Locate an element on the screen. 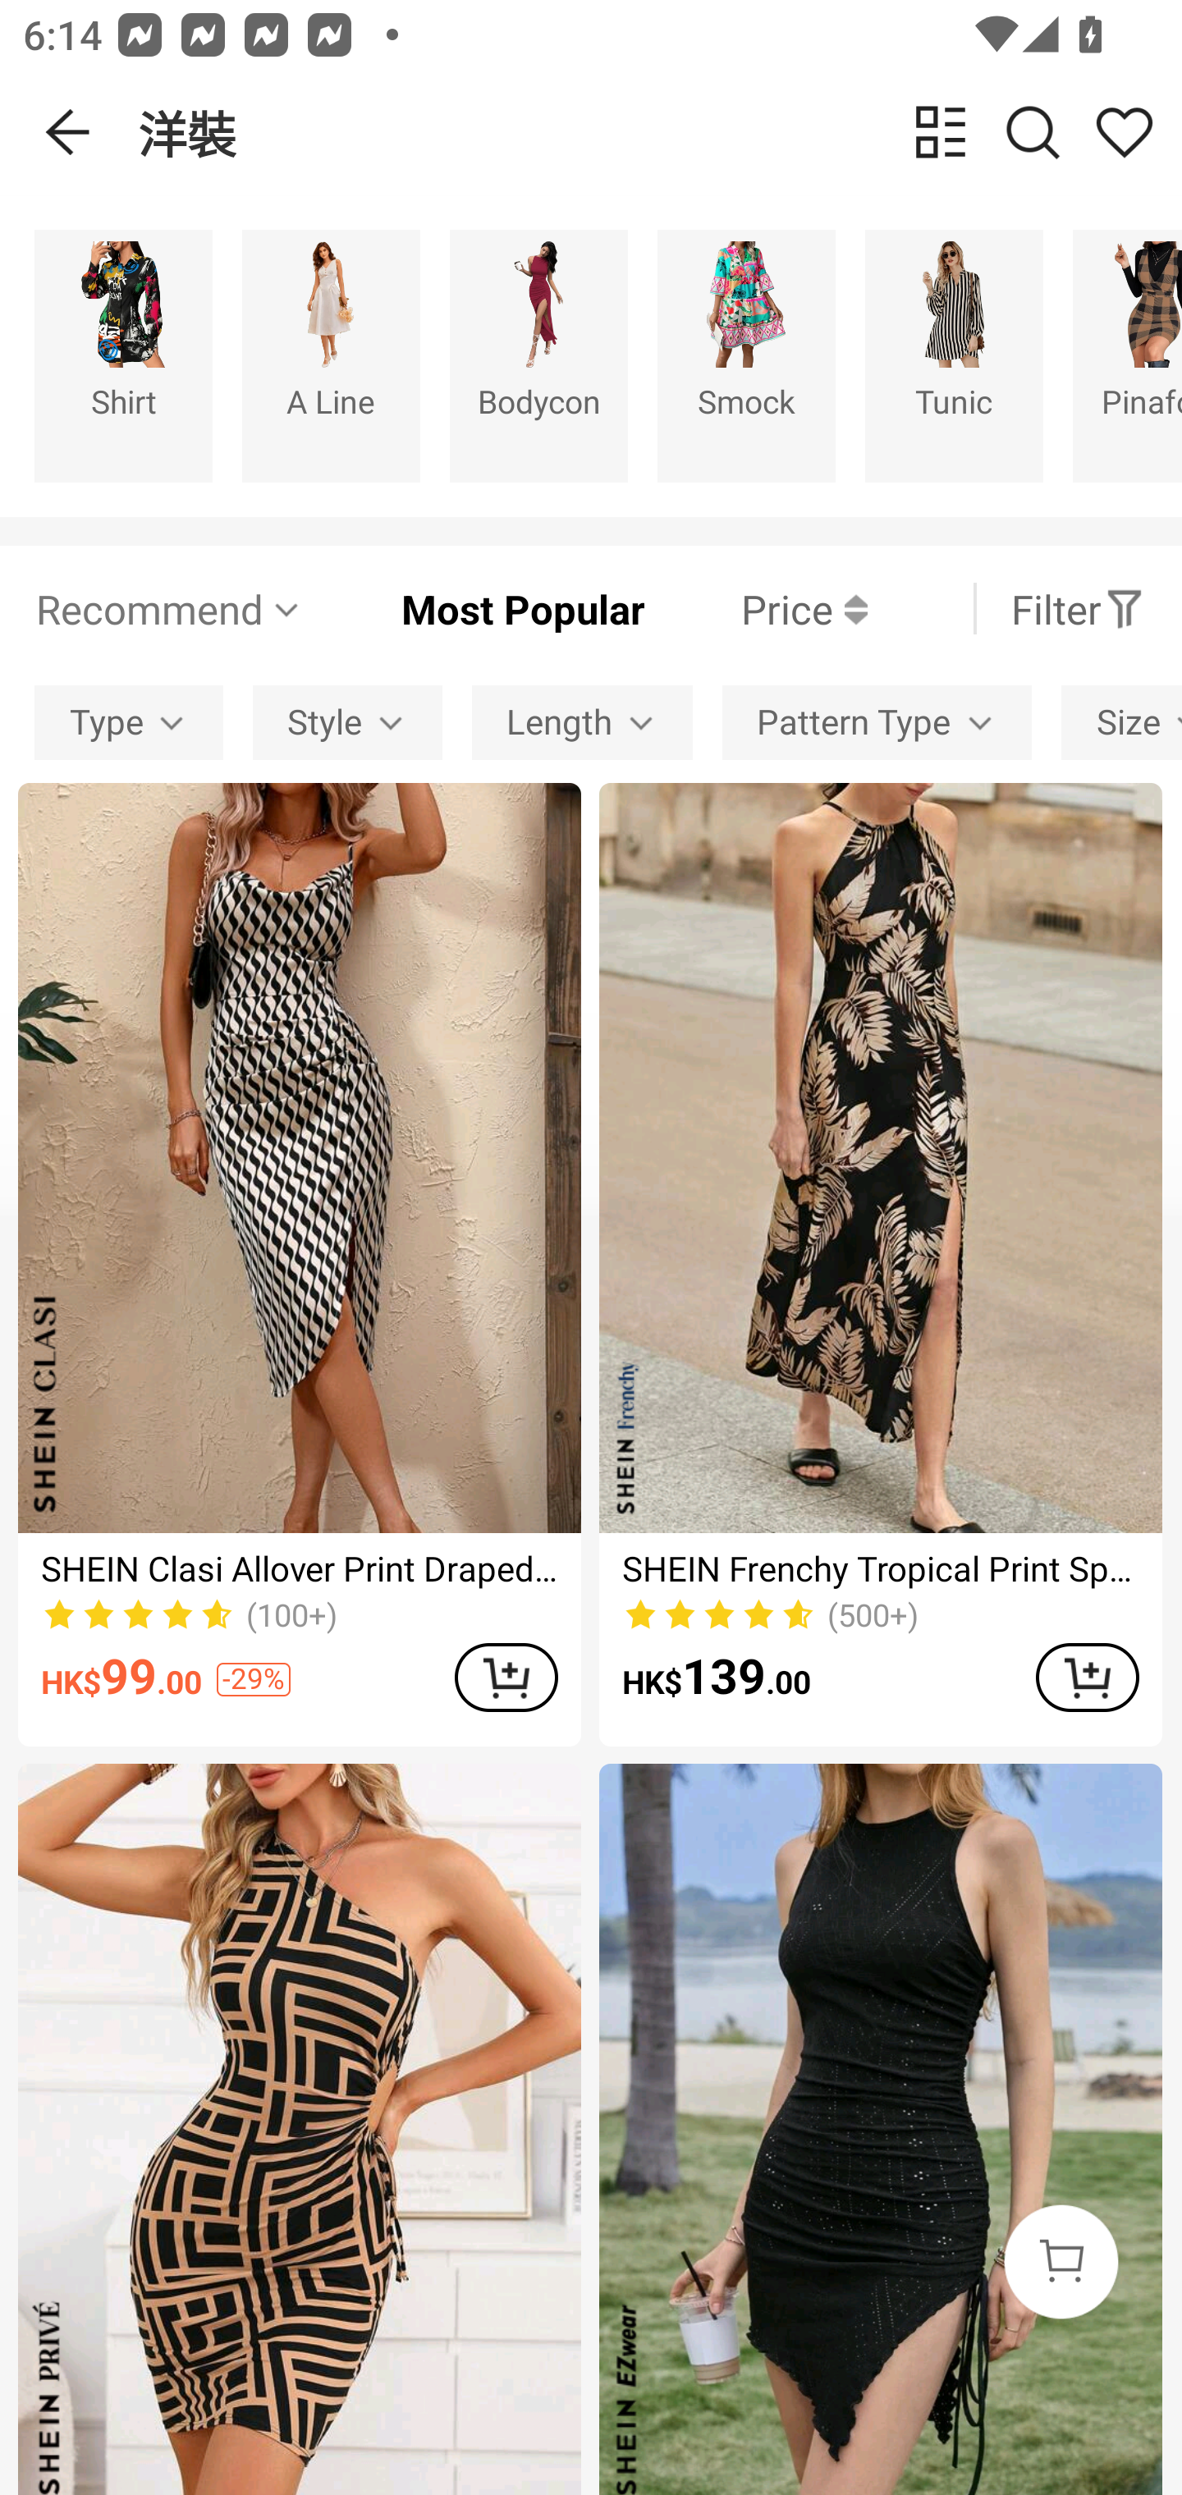 The width and height of the screenshot is (1182, 2495). 洋裝 change view Search Share is located at coordinates (660, 132).